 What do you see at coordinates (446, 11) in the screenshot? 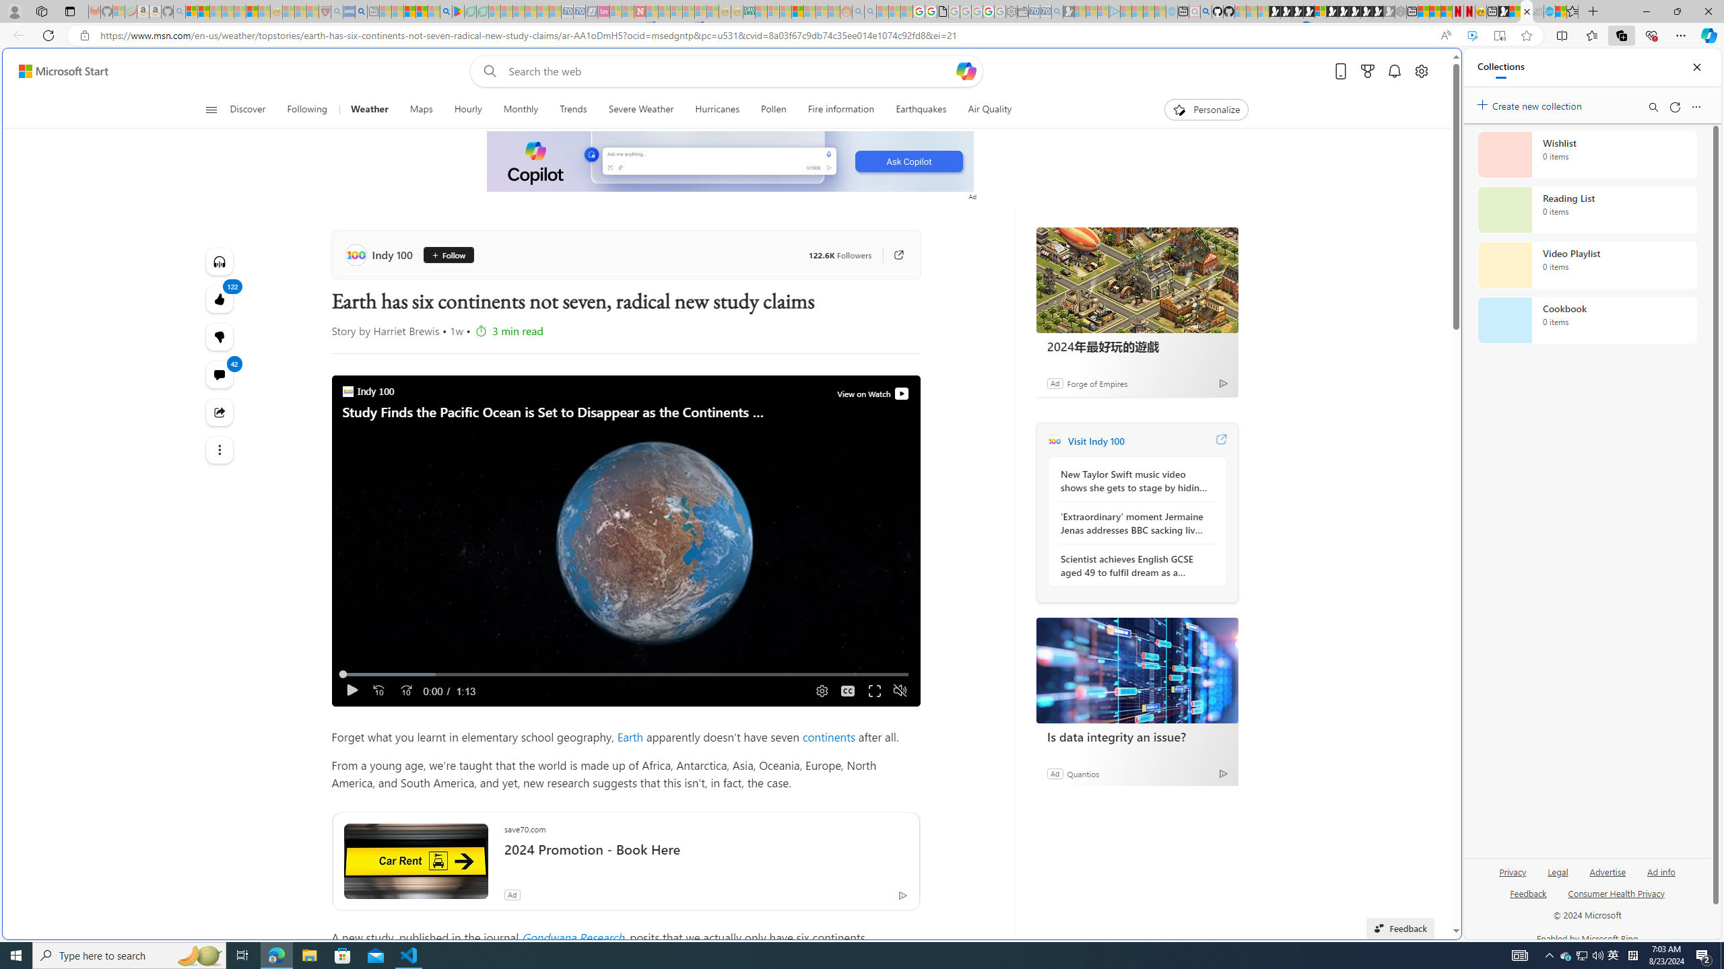
I see `google - Search` at bounding box center [446, 11].